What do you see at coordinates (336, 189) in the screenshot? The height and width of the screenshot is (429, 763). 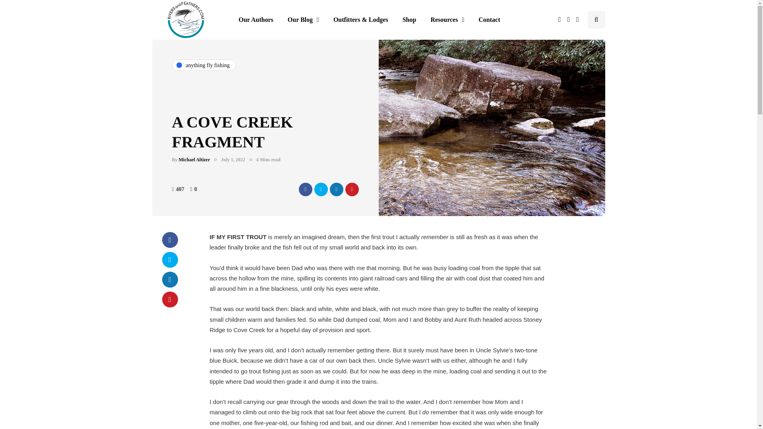 I see `Share with LinkedIn` at bounding box center [336, 189].